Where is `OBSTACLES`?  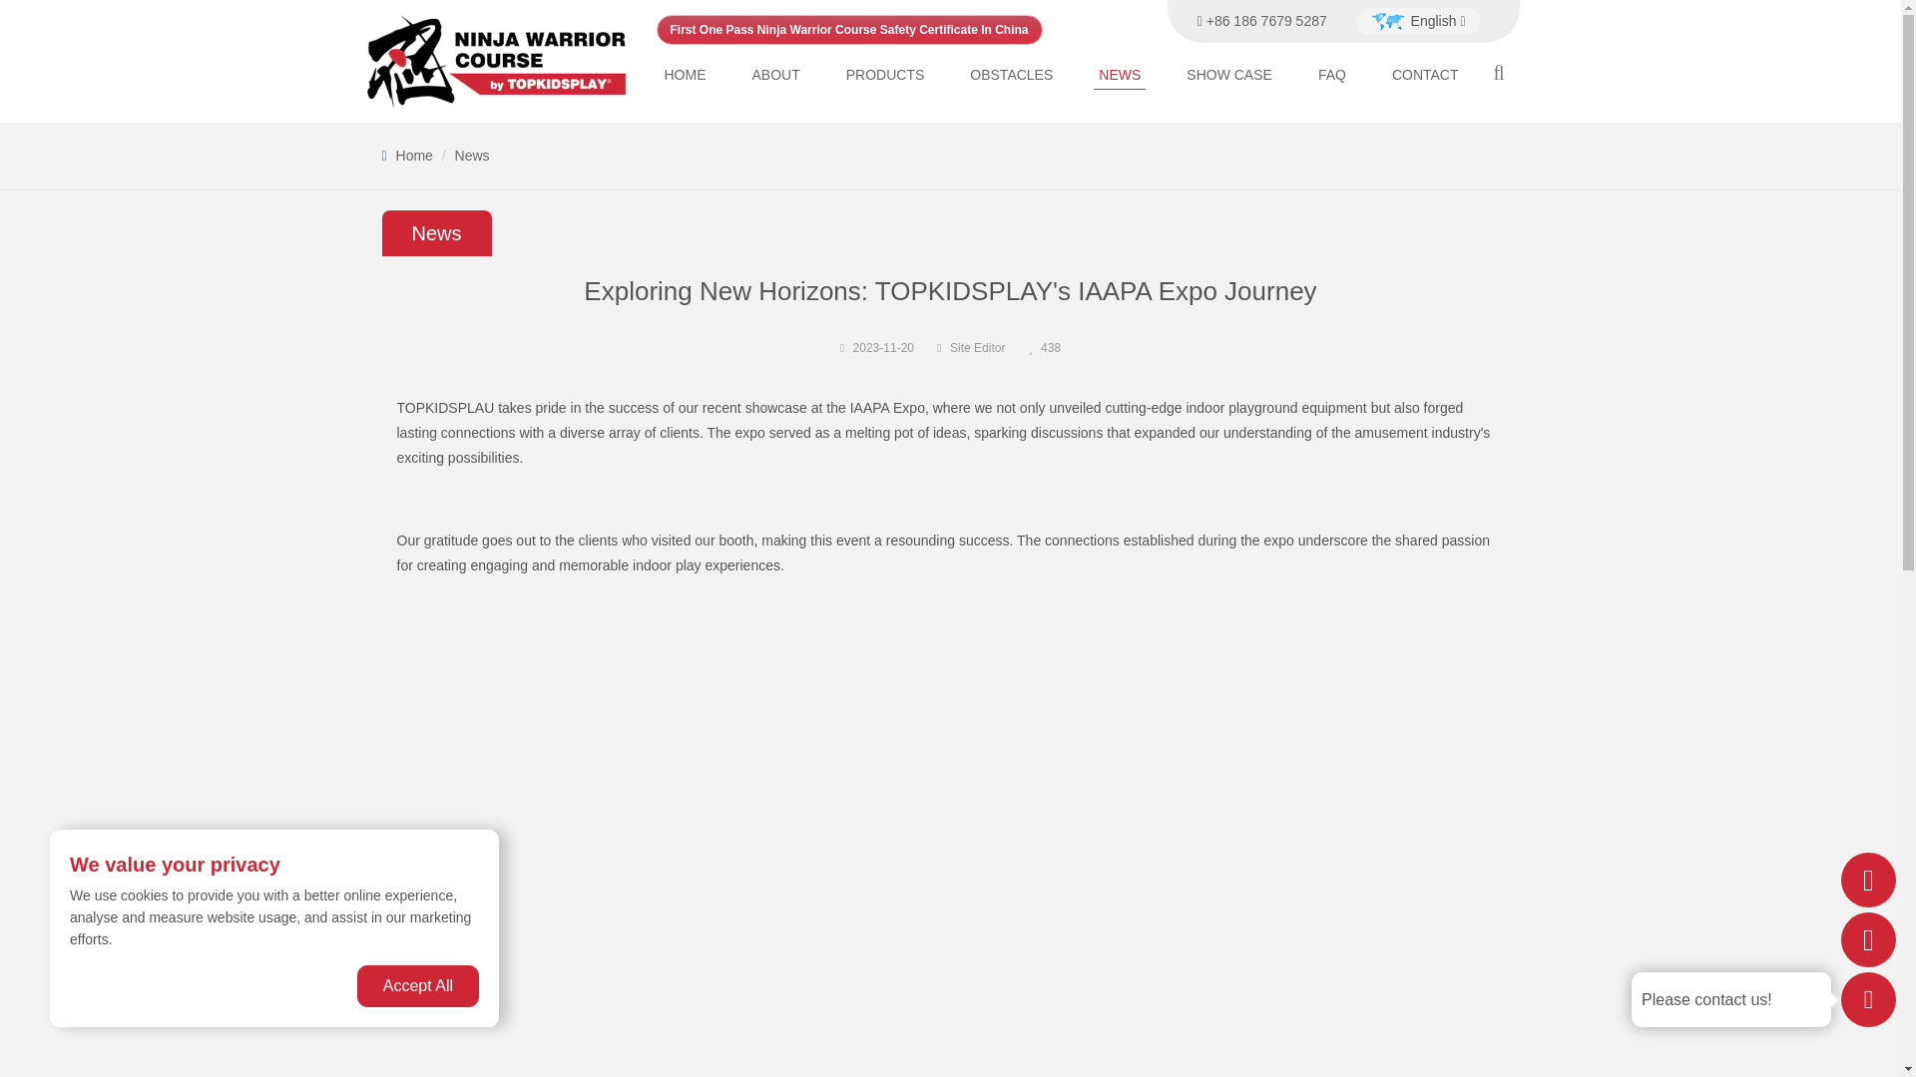 OBSTACLES is located at coordinates (1011, 74).